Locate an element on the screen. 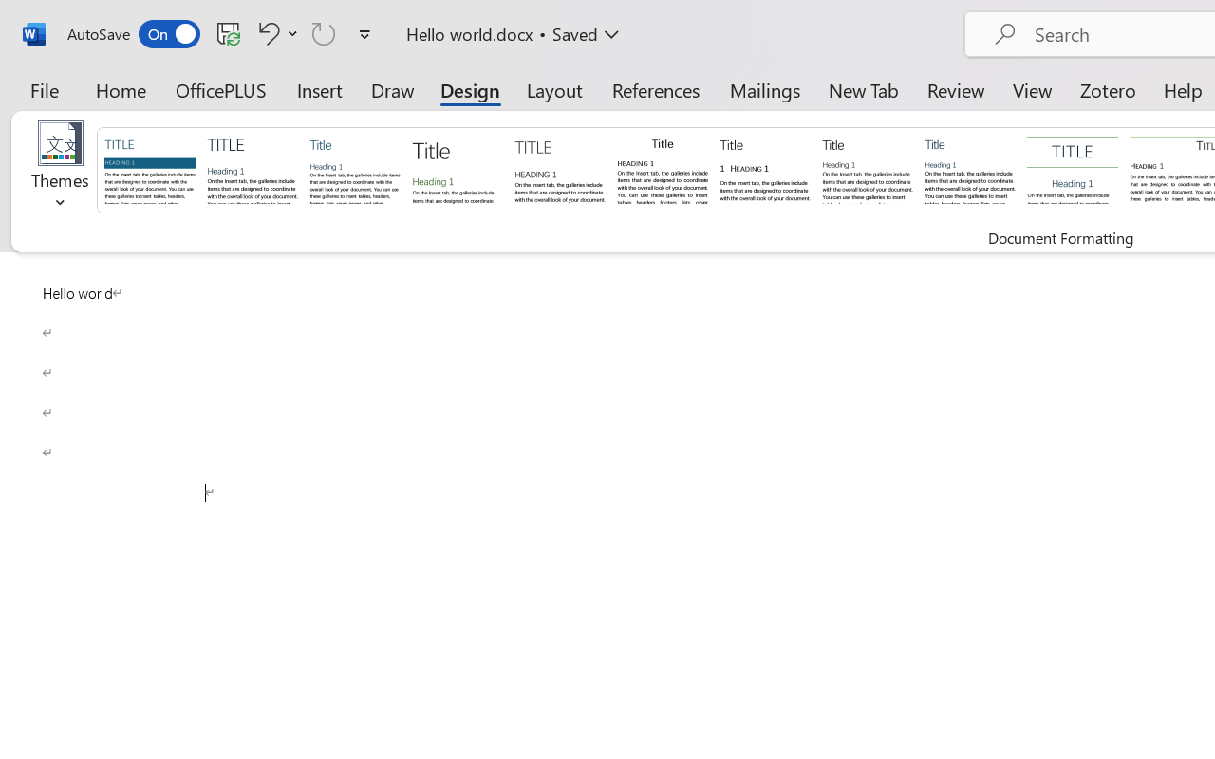  View is located at coordinates (1033, 89).